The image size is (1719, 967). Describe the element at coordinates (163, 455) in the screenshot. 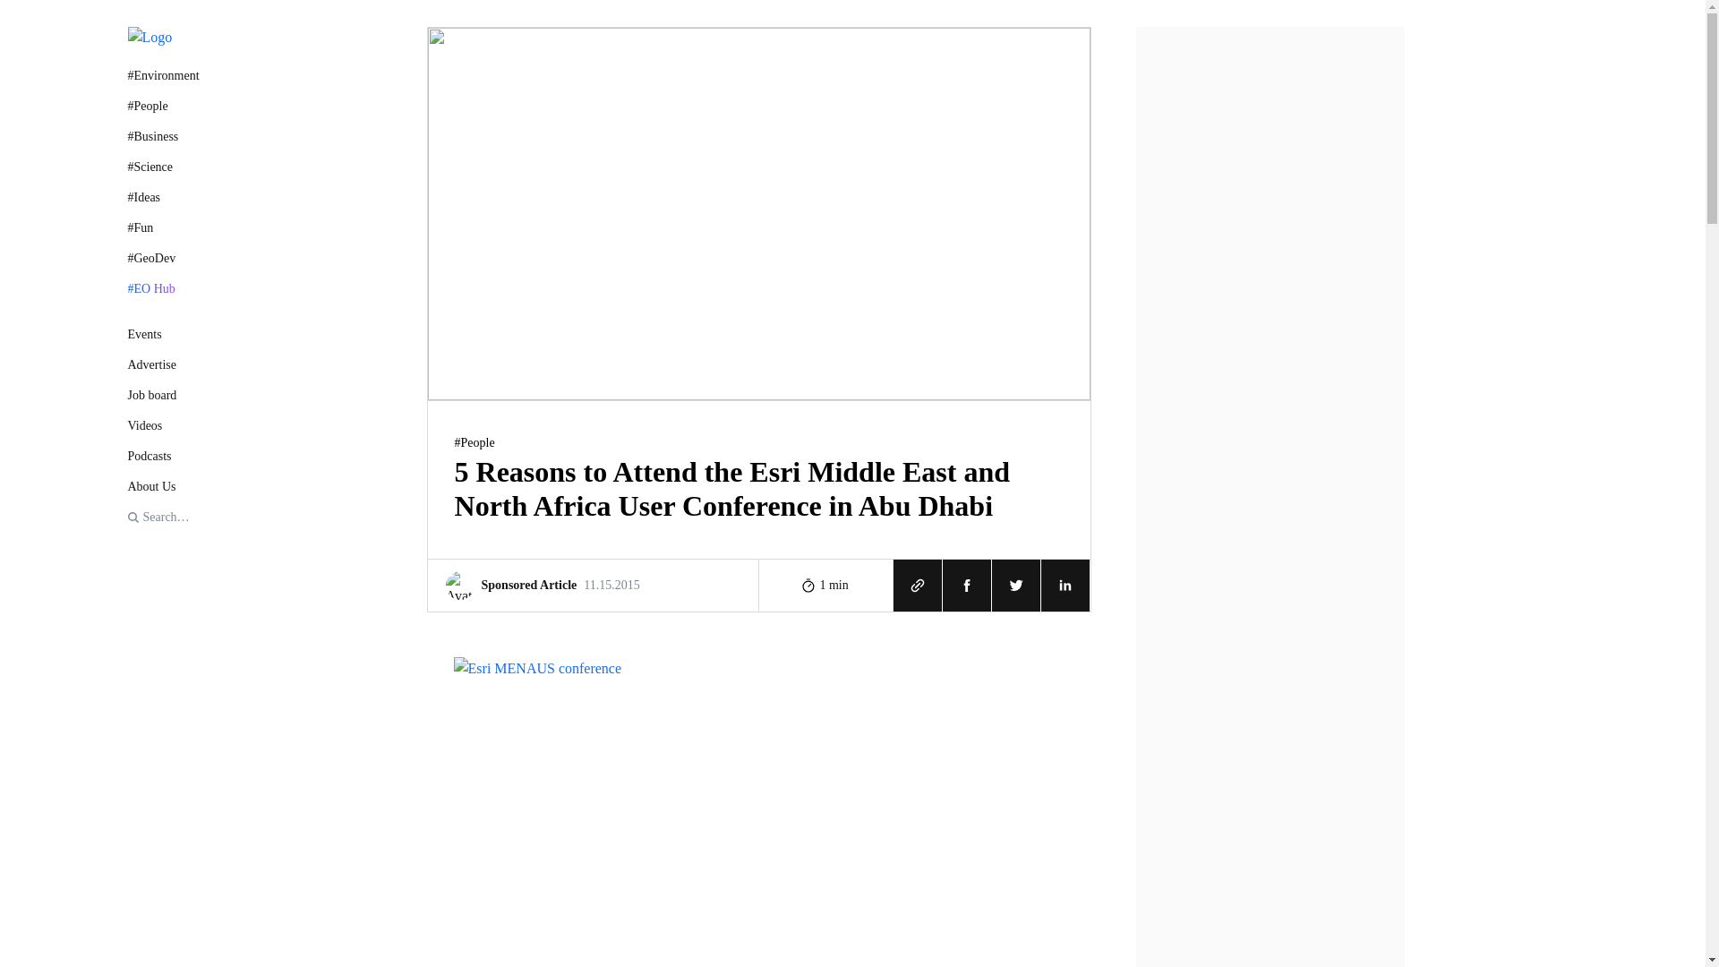

I see `Podcasts` at that location.